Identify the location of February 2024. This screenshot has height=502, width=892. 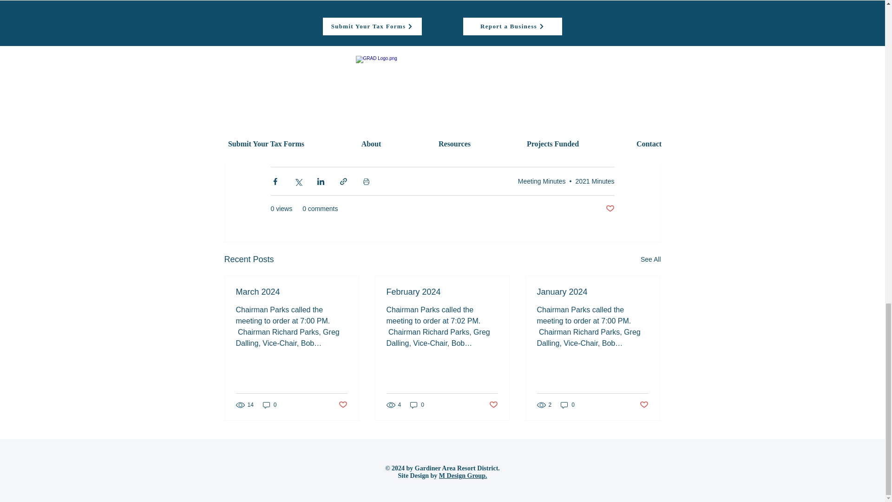
(442, 292).